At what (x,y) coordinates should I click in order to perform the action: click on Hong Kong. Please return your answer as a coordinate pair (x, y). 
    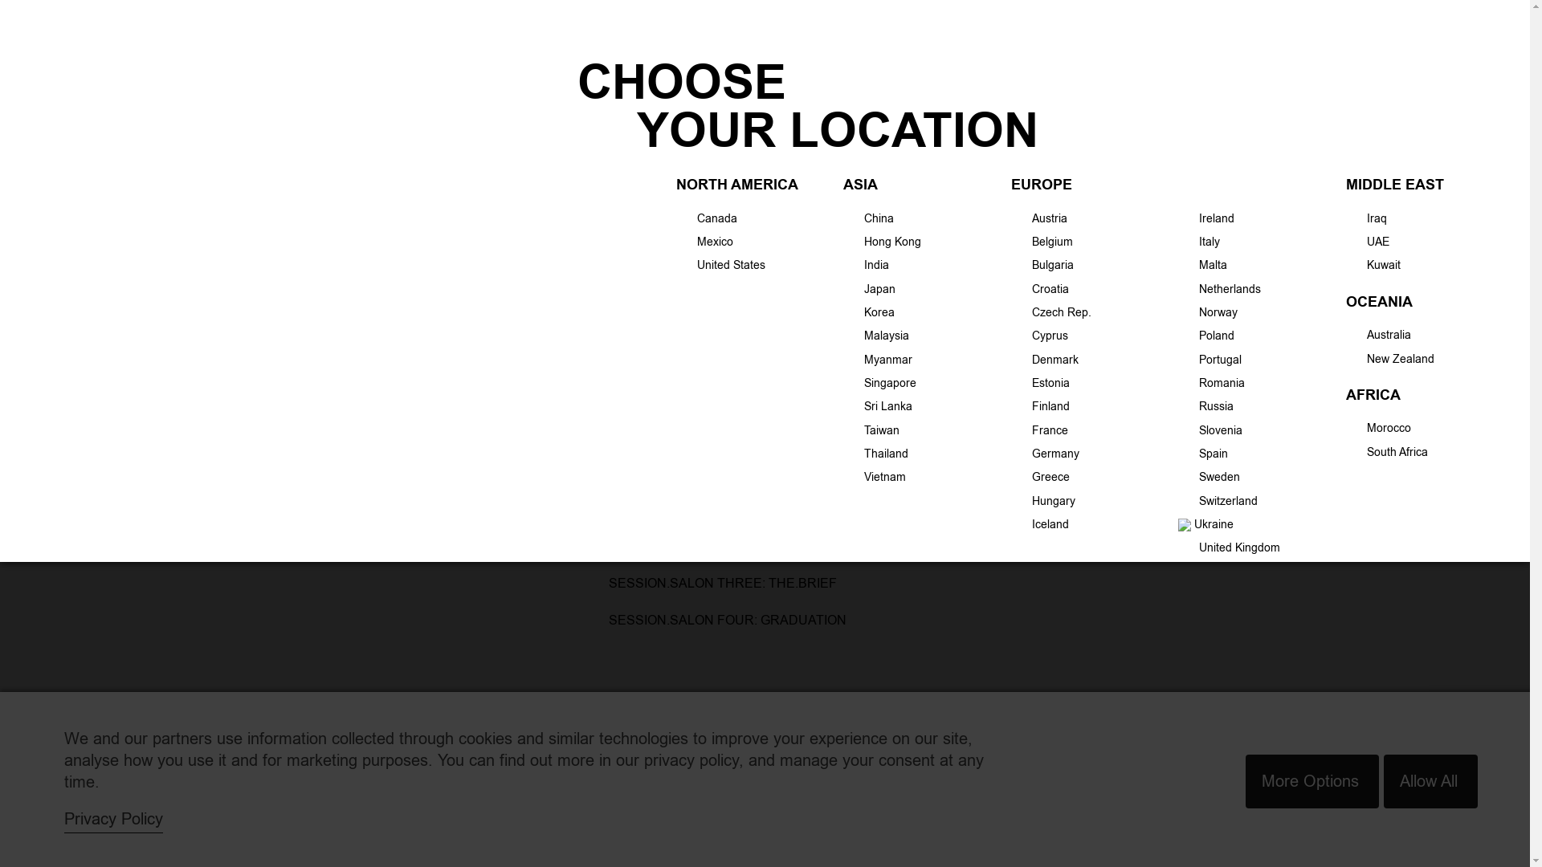
    Looking at the image, I should click on (882, 241).